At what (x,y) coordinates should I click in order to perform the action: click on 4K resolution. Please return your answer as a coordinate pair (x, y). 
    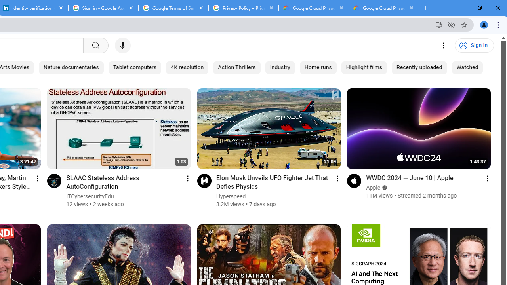
    Looking at the image, I should click on (187, 67).